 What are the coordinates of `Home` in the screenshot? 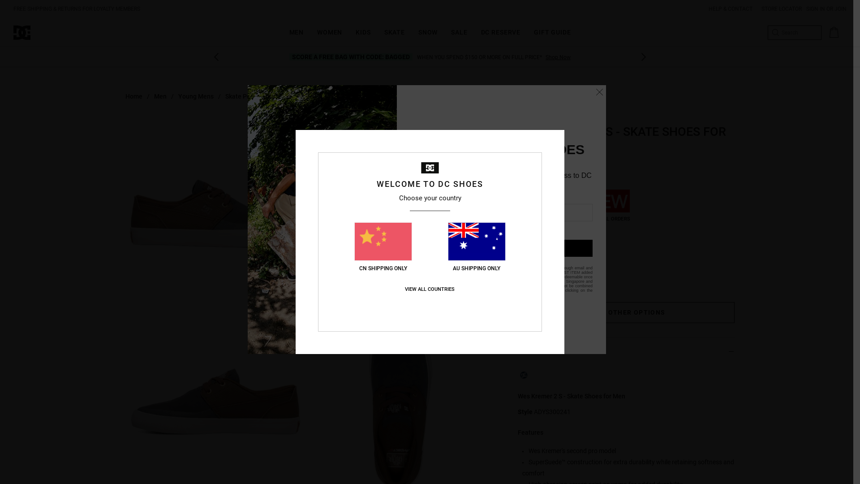 It's located at (134, 96).